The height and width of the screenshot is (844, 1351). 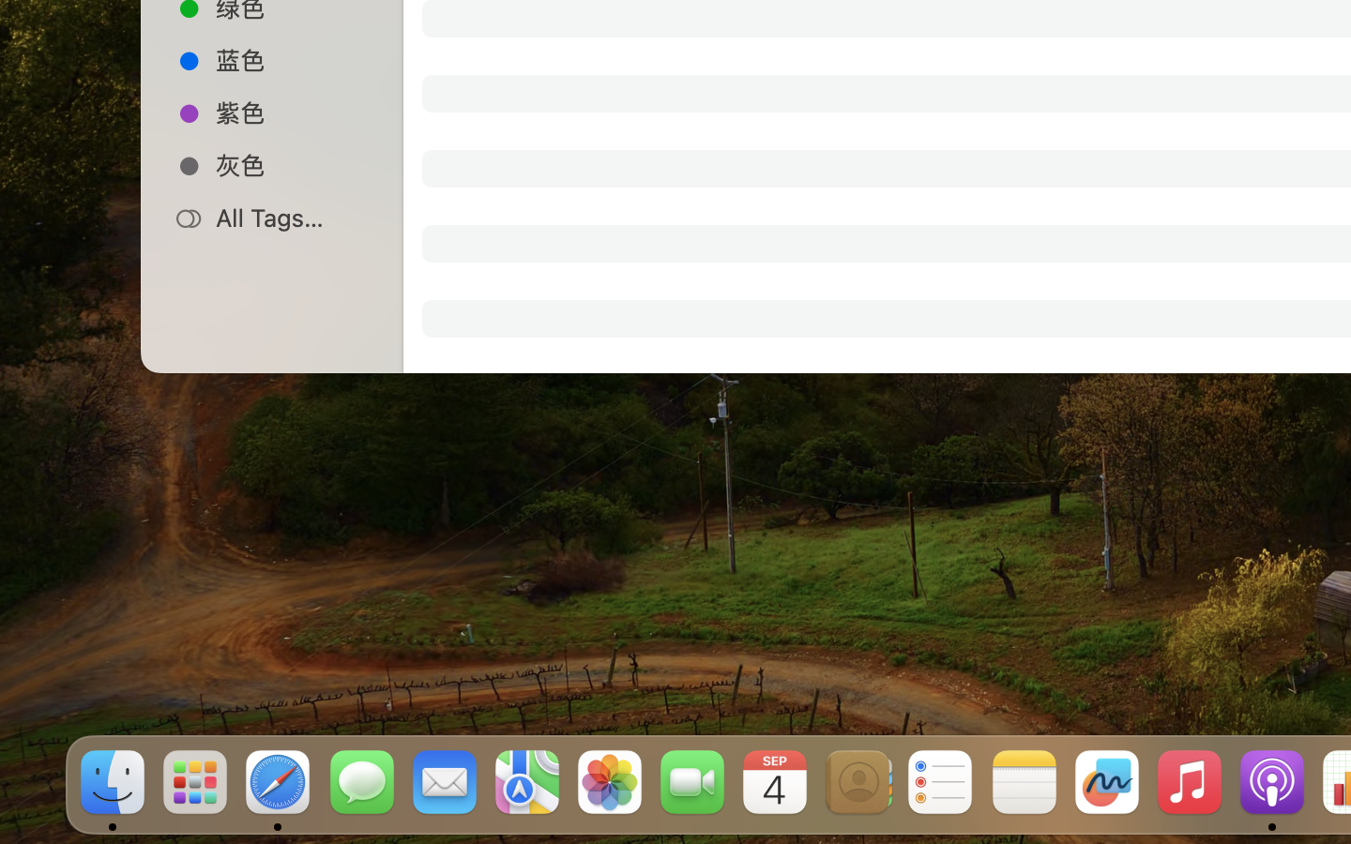 What do you see at coordinates (292, 218) in the screenshot?
I see `All Tags…` at bounding box center [292, 218].